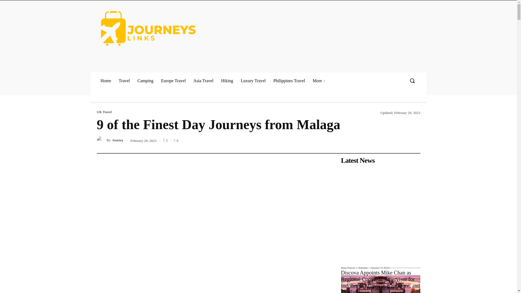 Image resolution: width=521 pixels, height=293 pixels. I want to click on Europe Travel, so click(173, 81).